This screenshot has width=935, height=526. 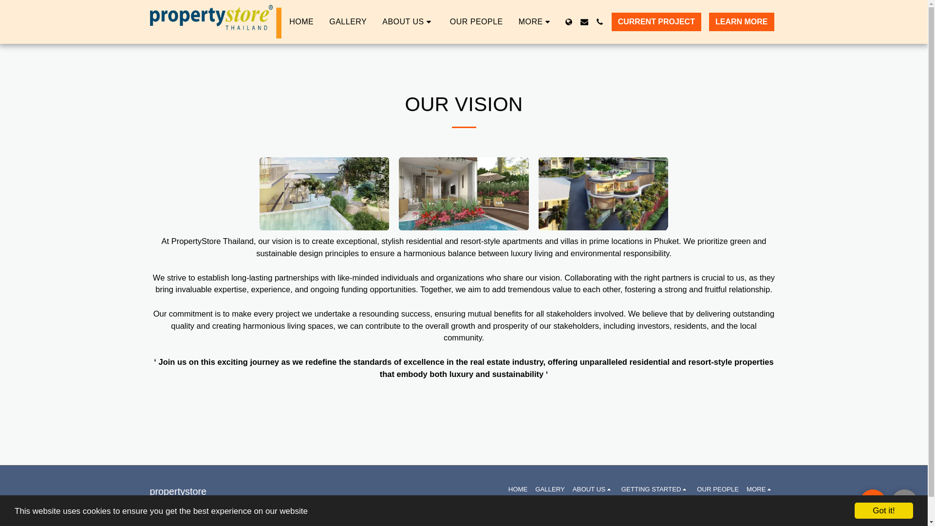 What do you see at coordinates (301, 21) in the screenshot?
I see `HOME` at bounding box center [301, 21].